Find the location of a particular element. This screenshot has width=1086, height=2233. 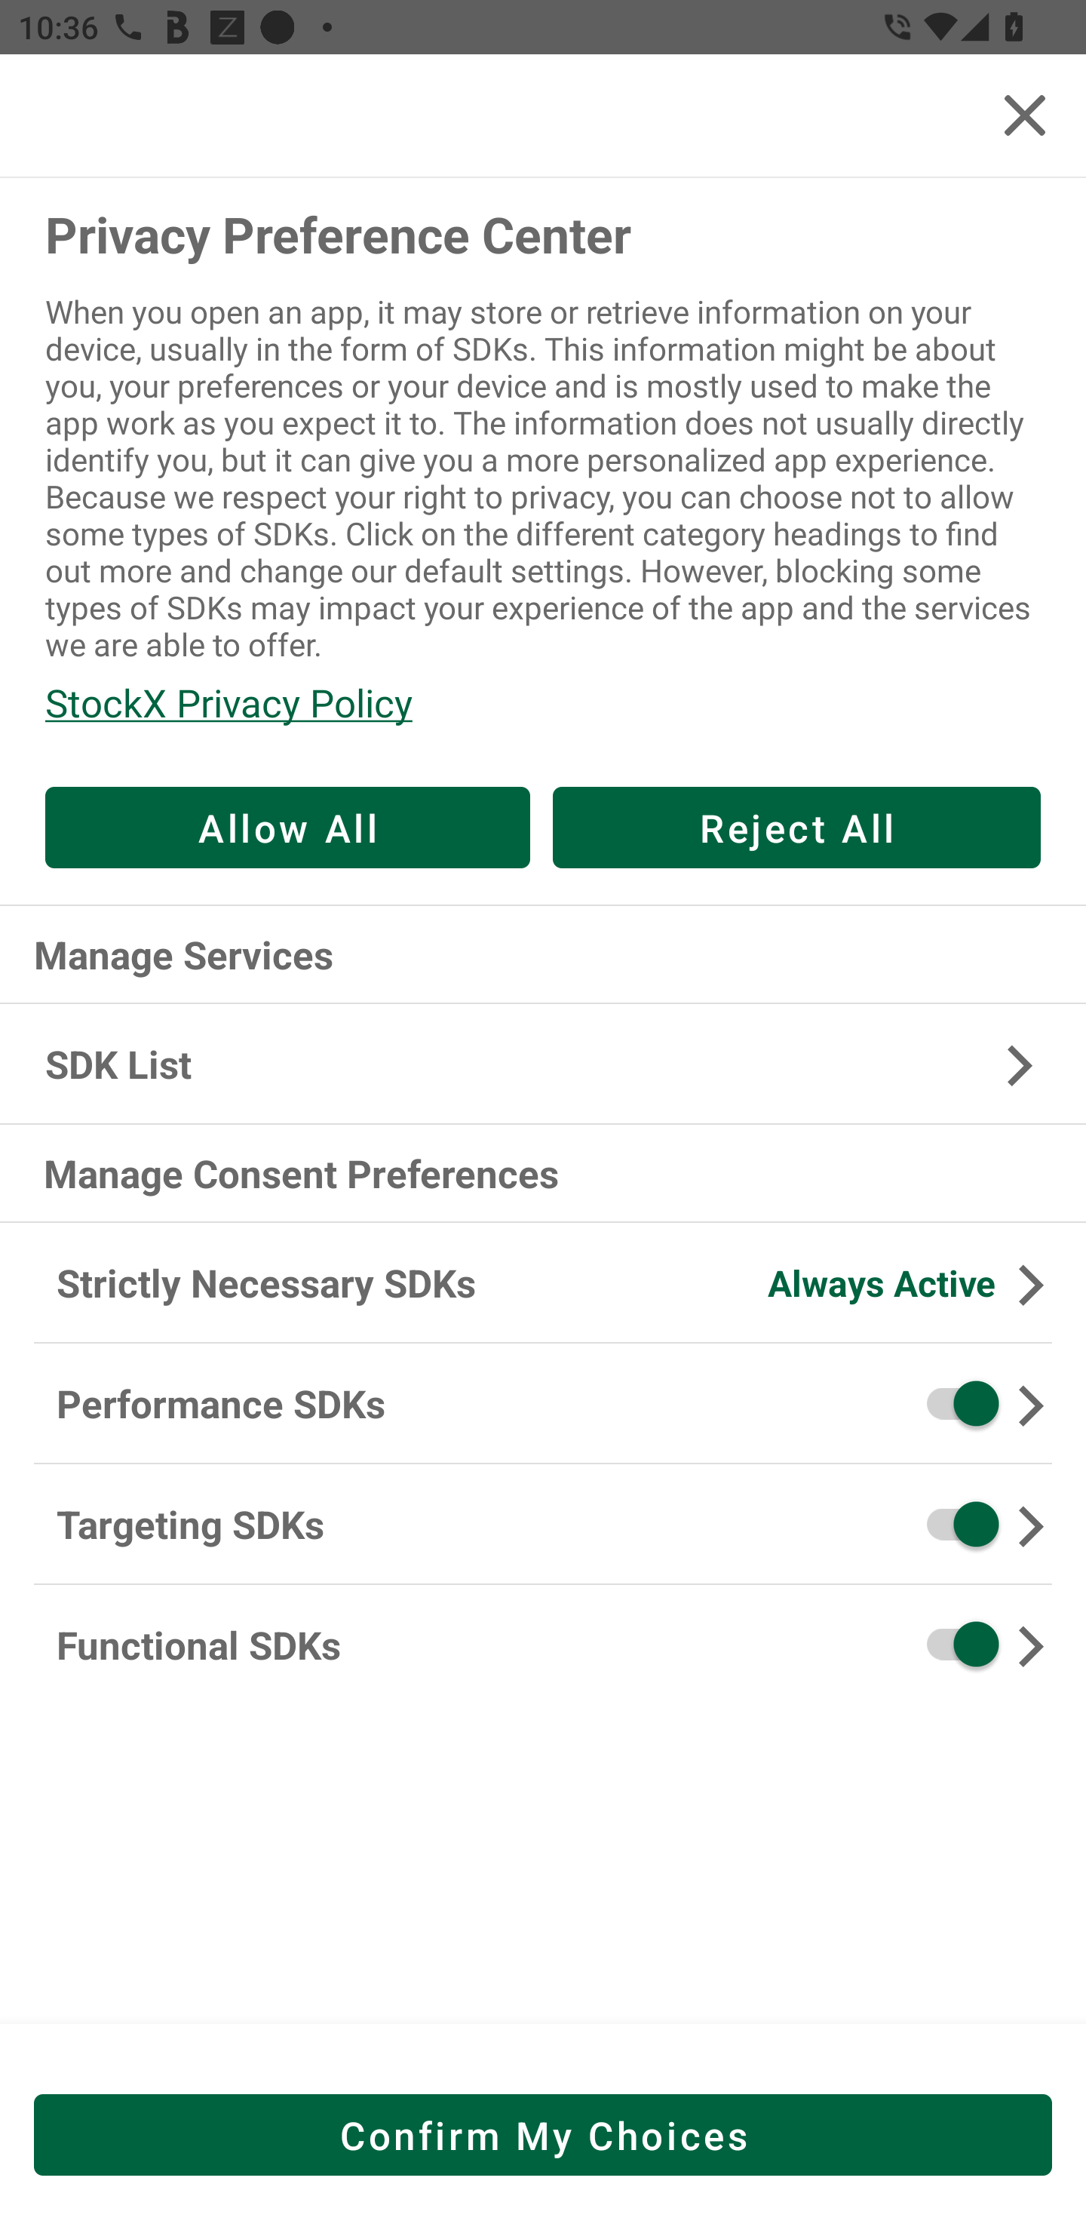

StockX Privacy Policy is located at coordinates (543, 702).